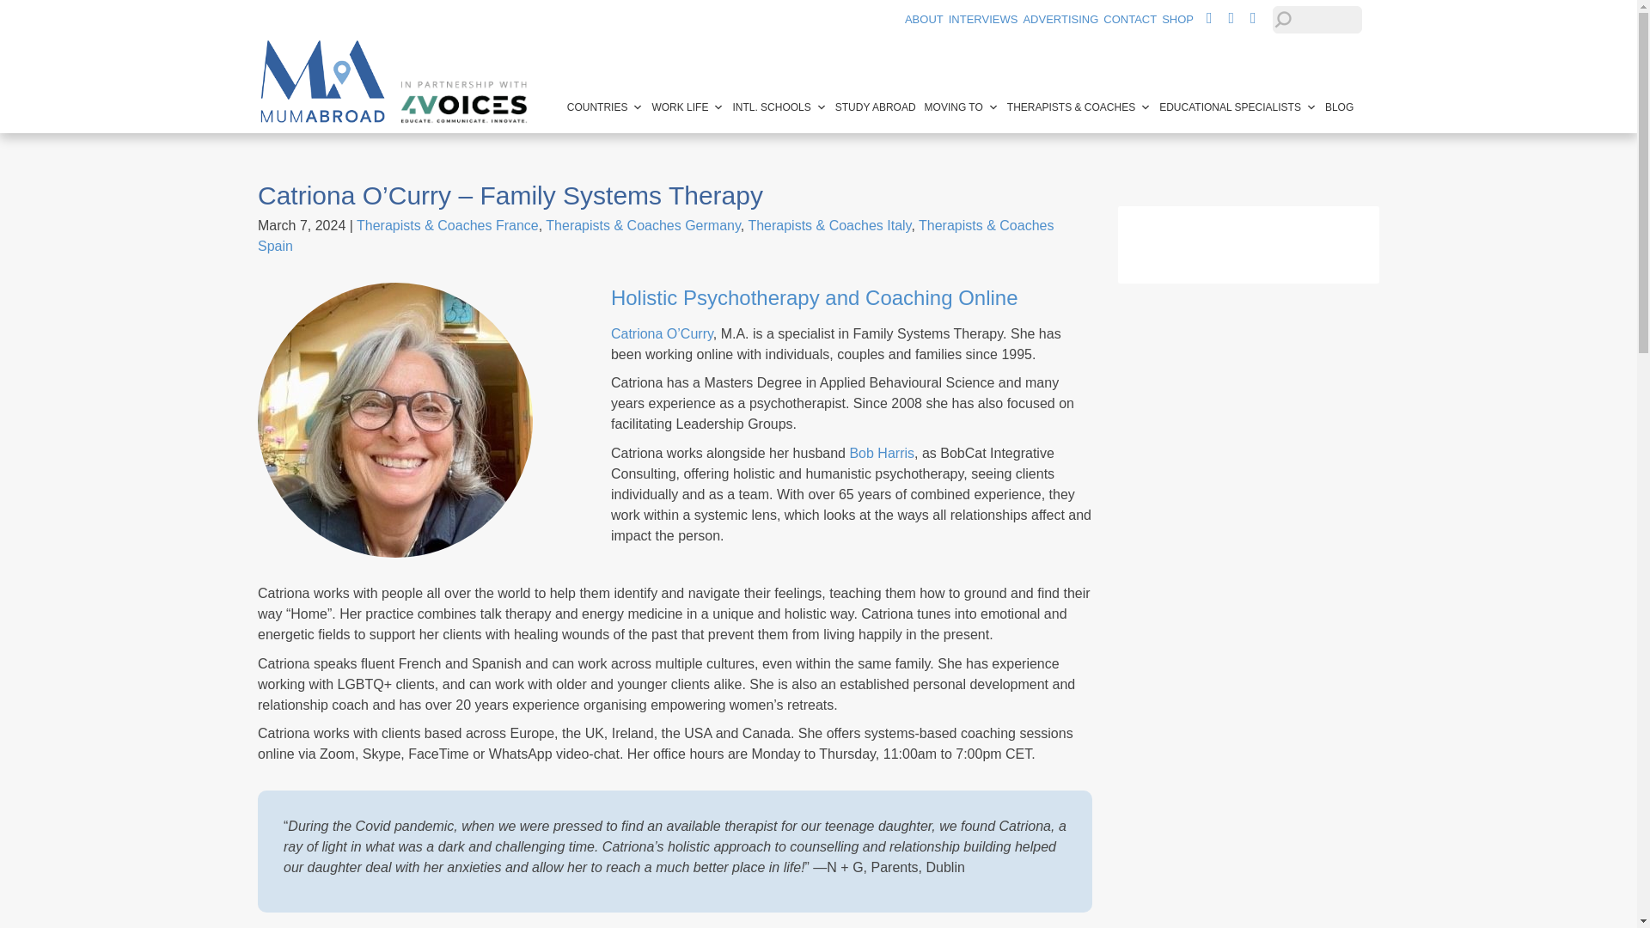 This screenshot has height=928, width=1650. Describe the element at coordinates (1060, 19) in the screenshot. I see `ADVERTISING` at that location.